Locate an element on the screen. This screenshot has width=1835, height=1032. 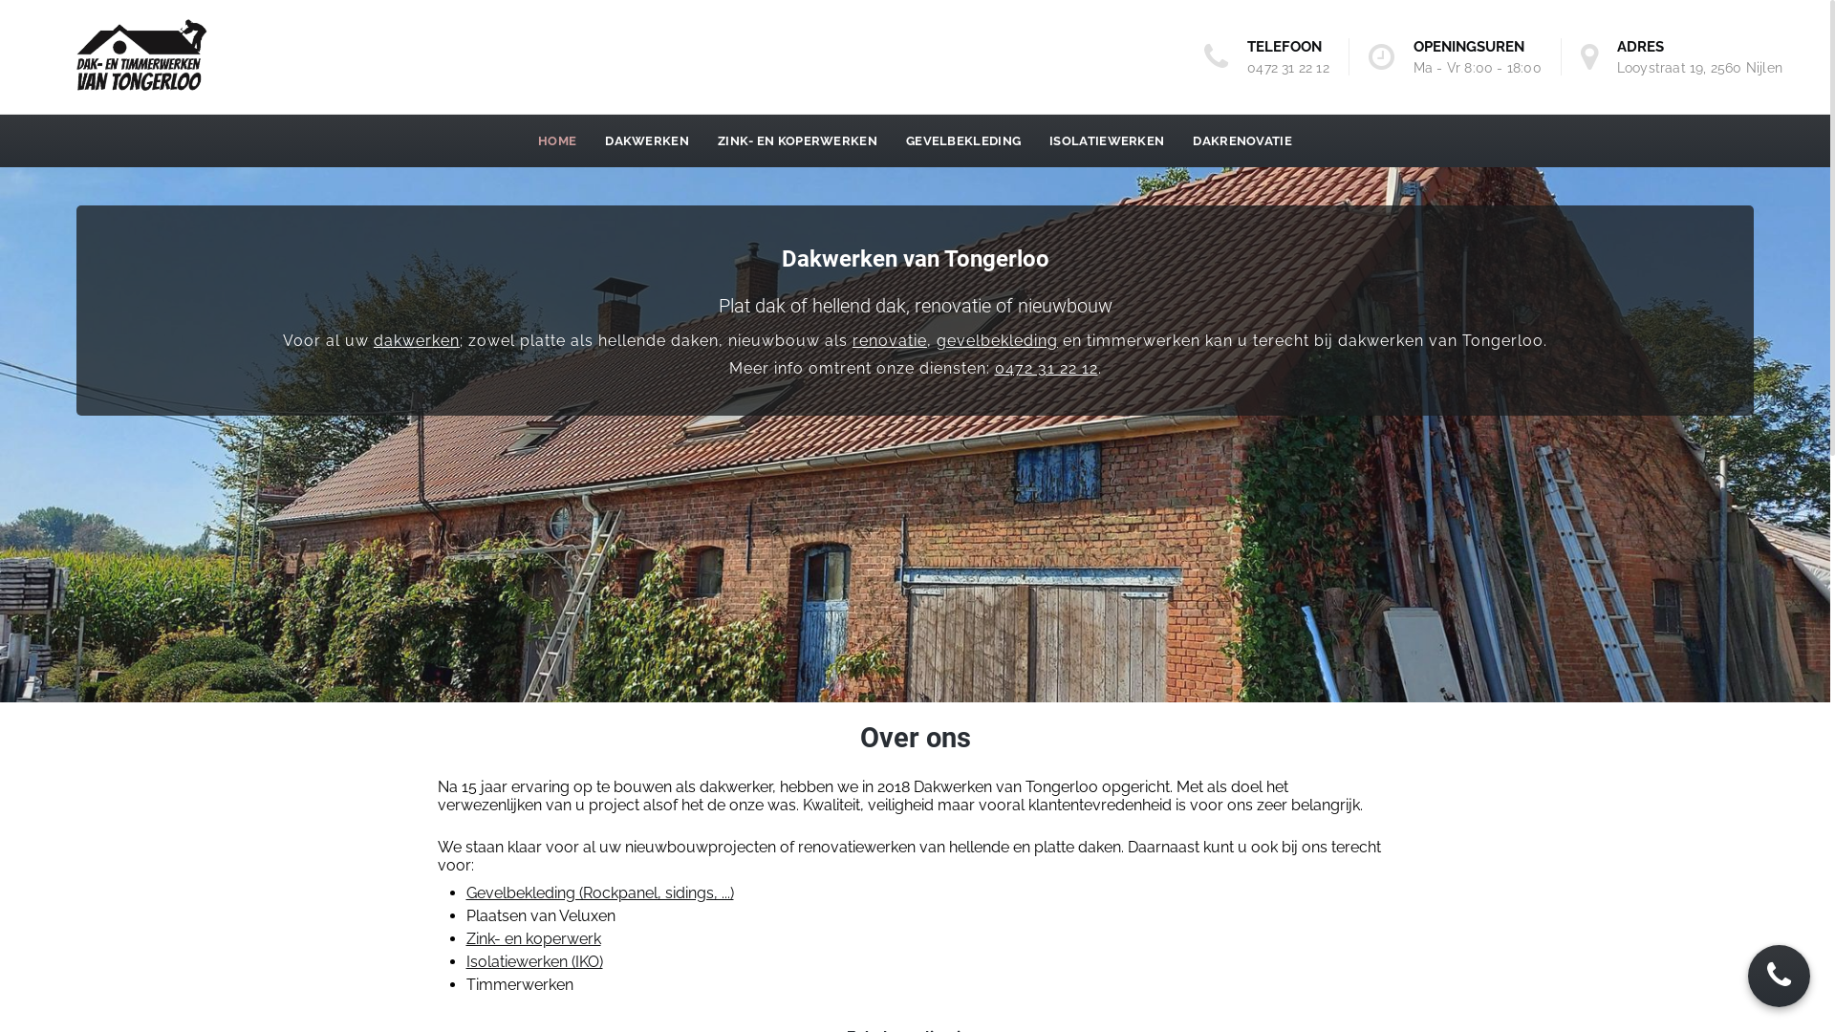
ZINK- EN KOPERWERKEN is located at coordinates (797, 141).